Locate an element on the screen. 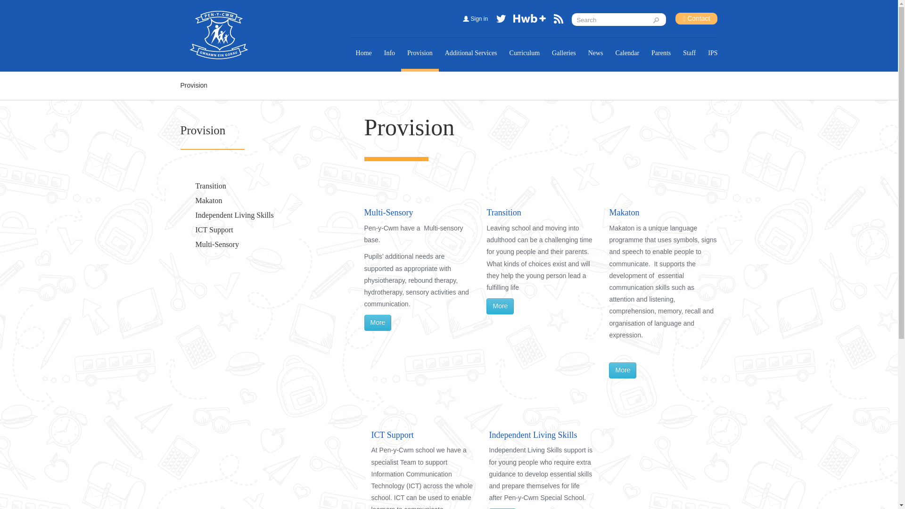 The height and width of the screenshot is (509, 905). Parents is located at coordinates (661, 53).